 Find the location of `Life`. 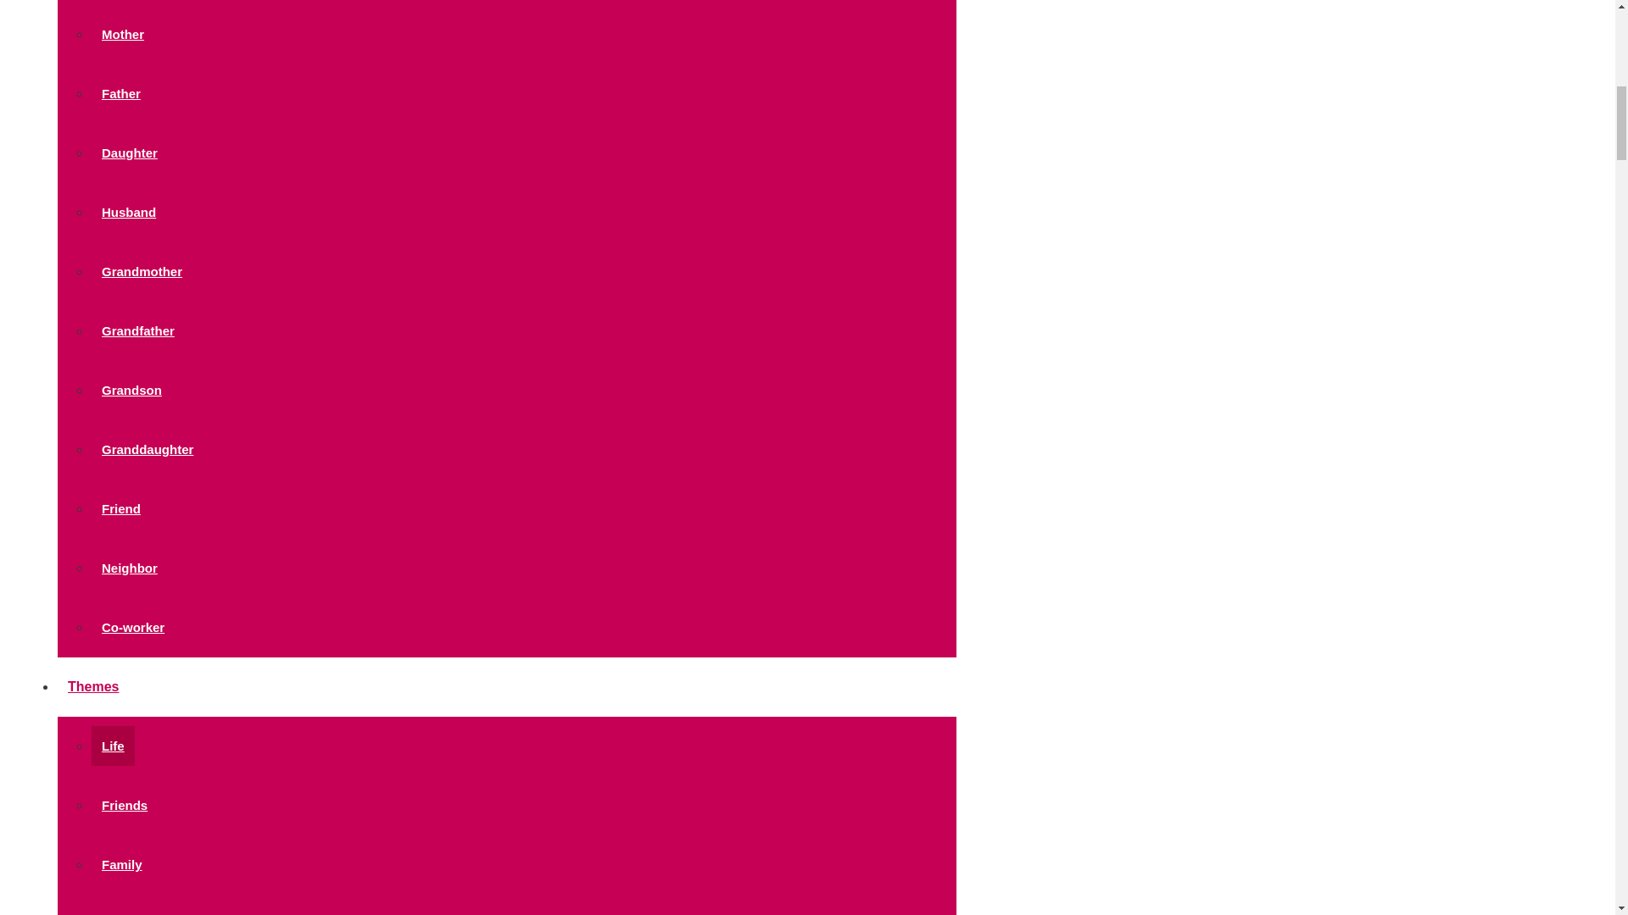

Life is located at coordinates (113, 746).